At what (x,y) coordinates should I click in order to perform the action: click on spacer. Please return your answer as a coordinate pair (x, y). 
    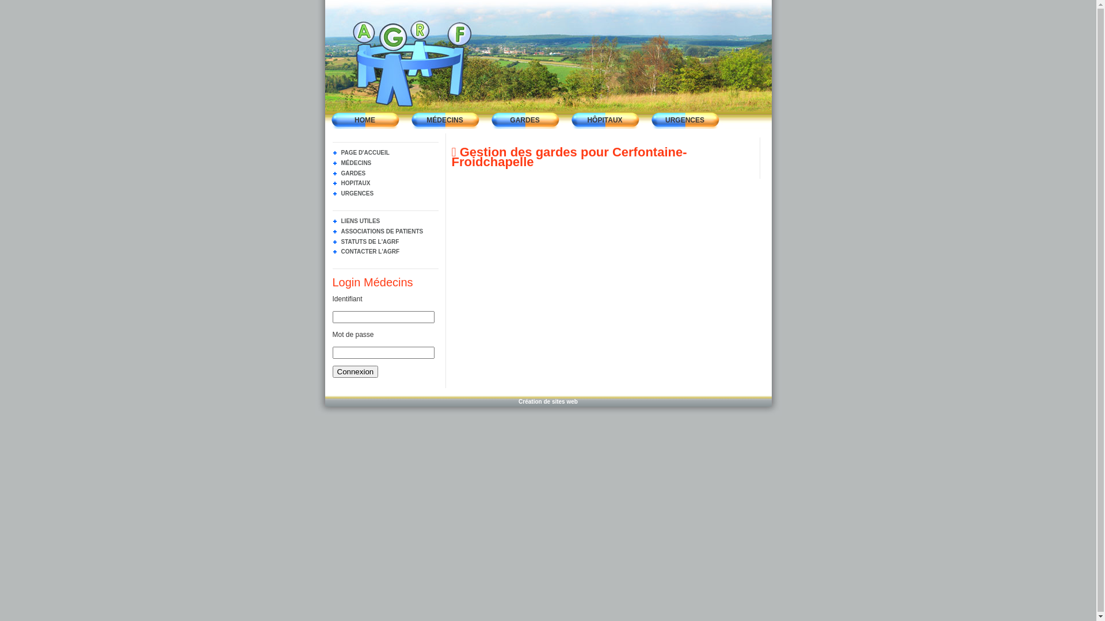
    Looking at the image, I should click on (776, 405).